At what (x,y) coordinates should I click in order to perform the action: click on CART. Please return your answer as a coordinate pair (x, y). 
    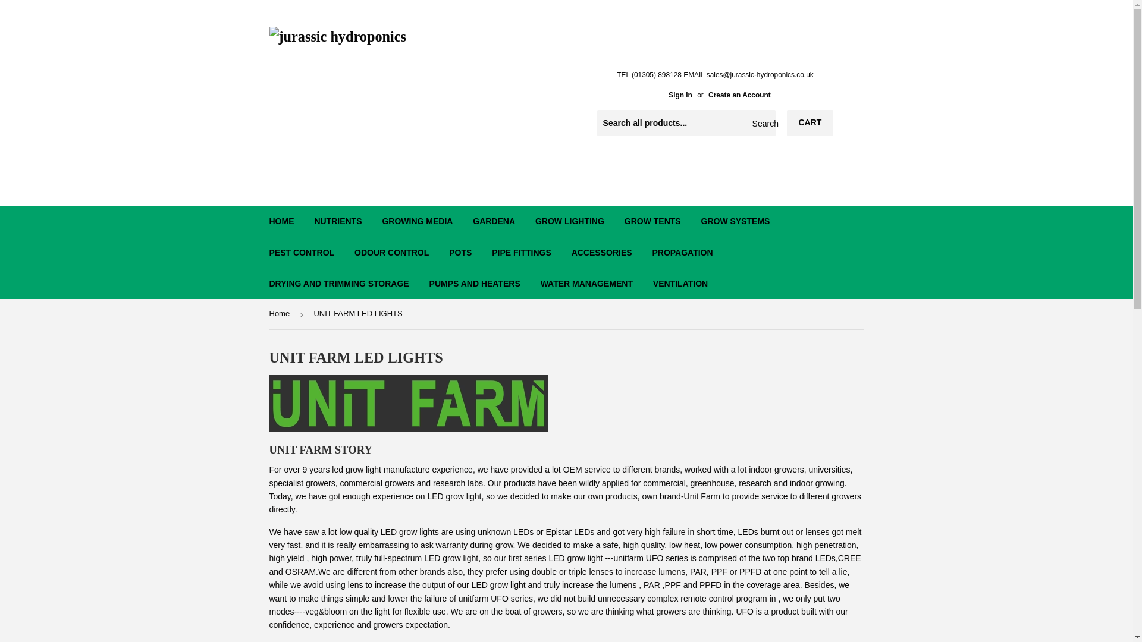
    Looking at the image, I should click on (810, 122).